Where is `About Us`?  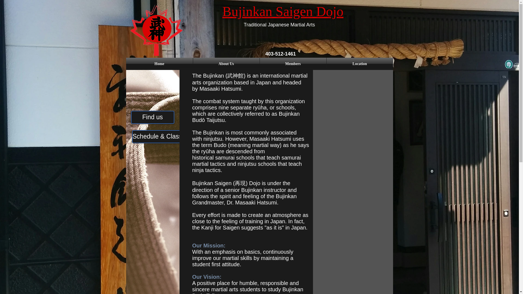 About Us is located at coordinates (226, 64).